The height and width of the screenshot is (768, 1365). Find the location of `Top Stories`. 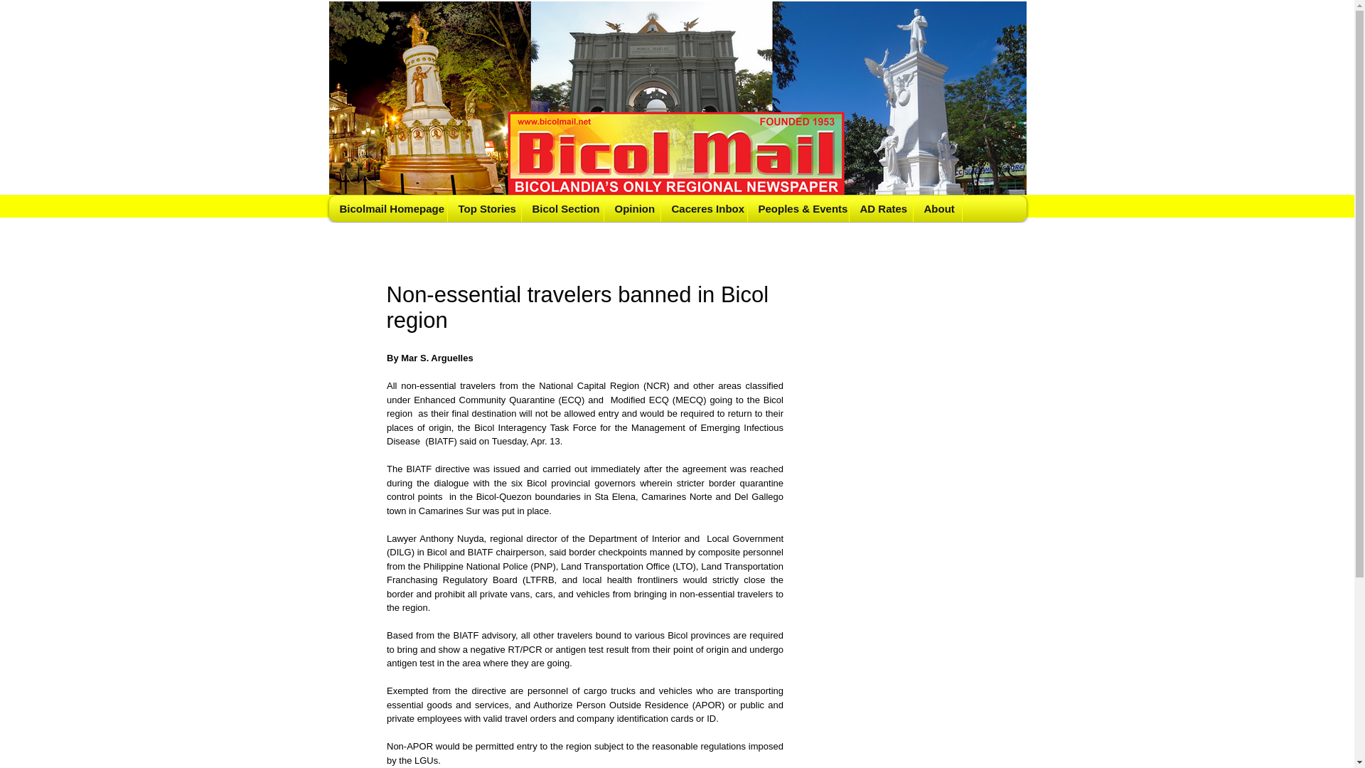

Top Stories is located at coordinates (483, 209).